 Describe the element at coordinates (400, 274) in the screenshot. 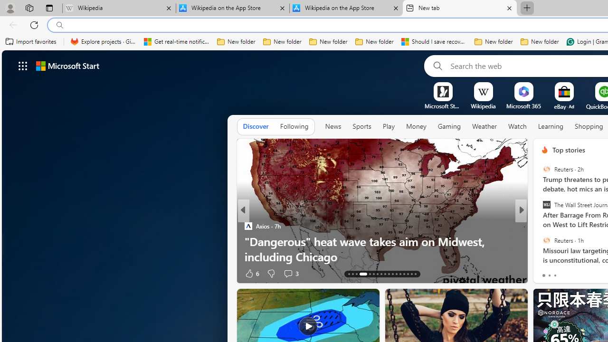

I see `AutomationID: tab-25` at that location.